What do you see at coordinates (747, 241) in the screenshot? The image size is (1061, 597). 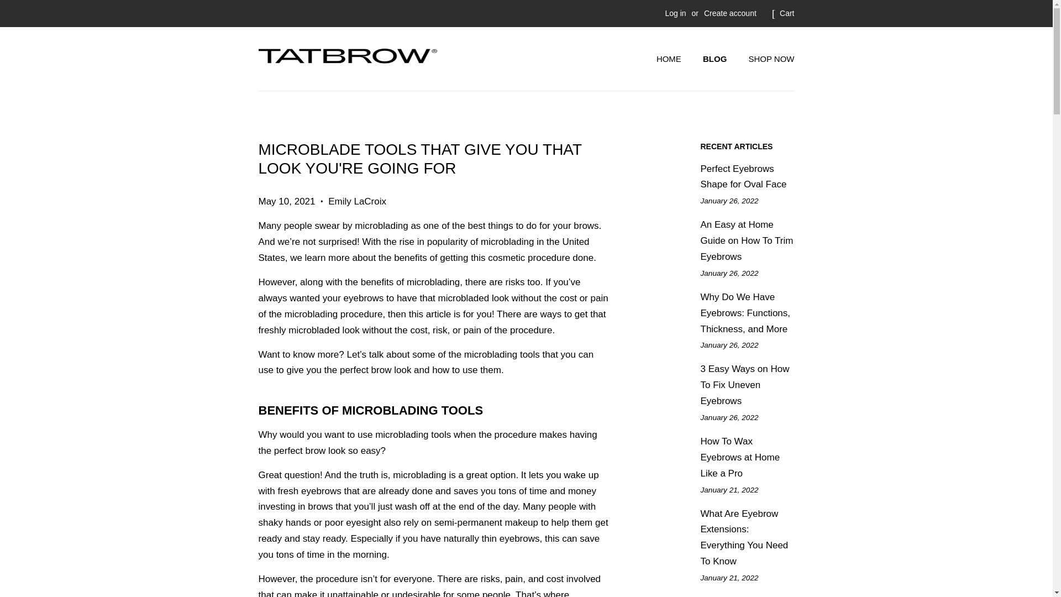 I see `An Easy at Home Guide on How To Trim Eyebrows` at bounding box center [747, 241].